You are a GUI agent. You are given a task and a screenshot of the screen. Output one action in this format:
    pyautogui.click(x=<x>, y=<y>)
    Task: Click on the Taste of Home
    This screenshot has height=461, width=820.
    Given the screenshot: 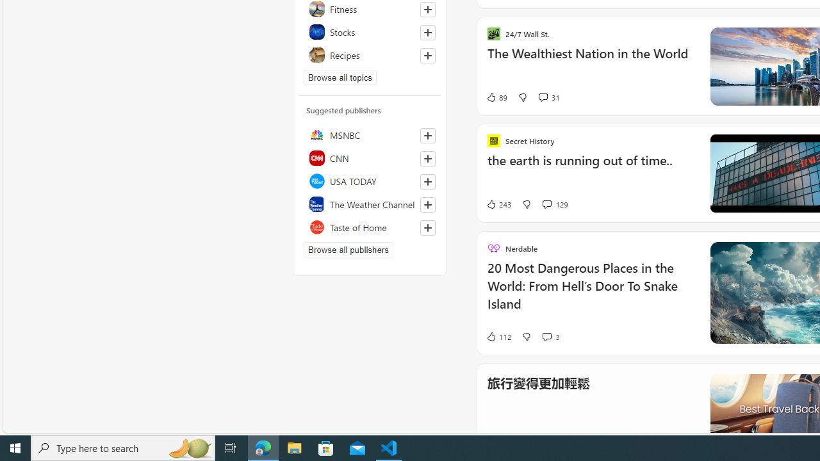 What is the action you would take?
    pyautogui.click(x=370, y=227)
    